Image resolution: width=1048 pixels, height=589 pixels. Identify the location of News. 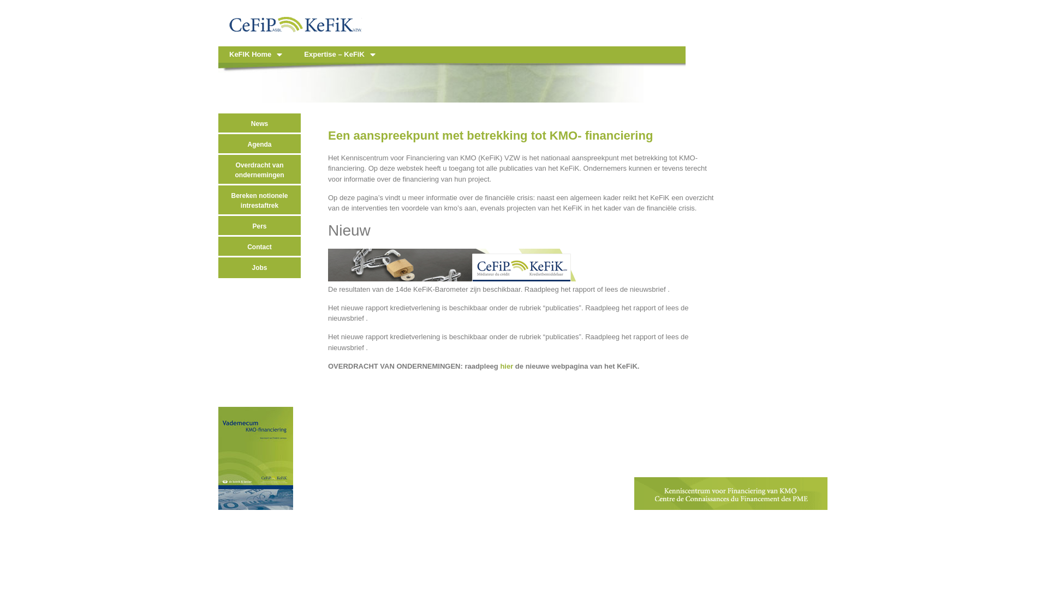
(260, 124).